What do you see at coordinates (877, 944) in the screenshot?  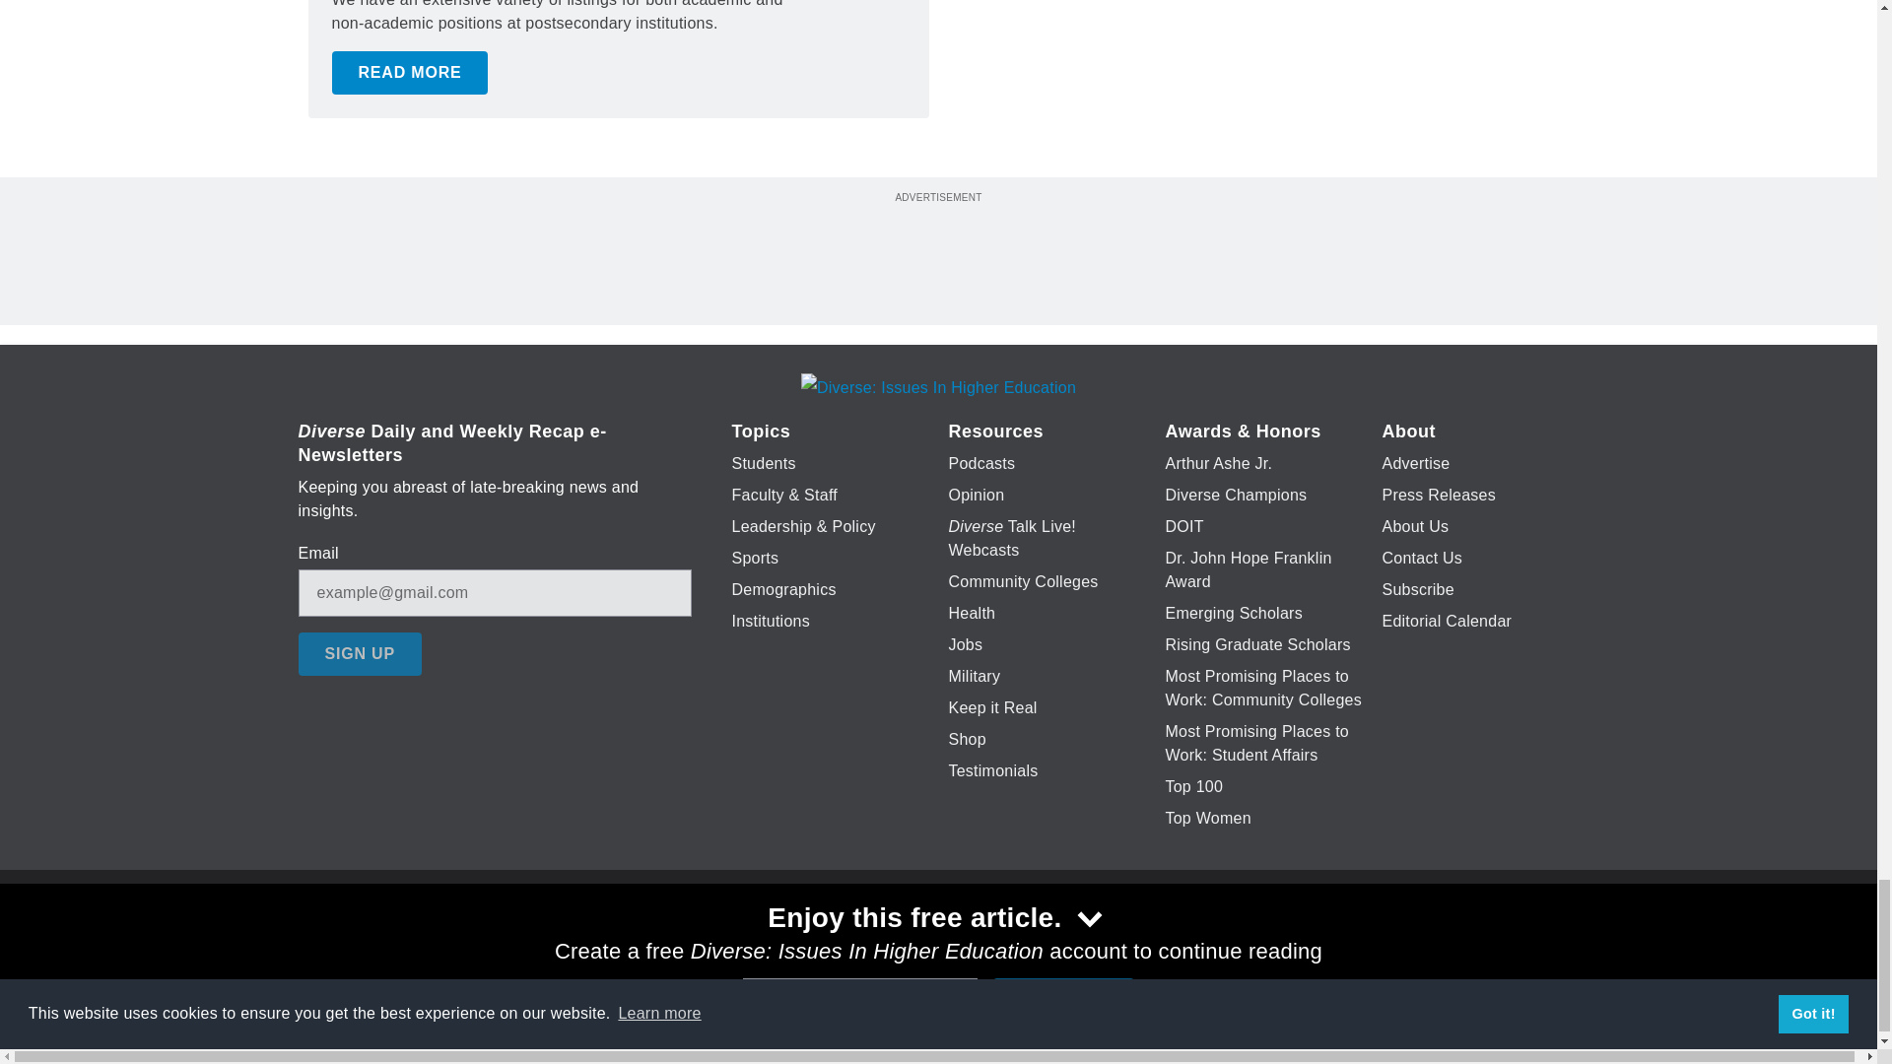 I see `Twitter X icon` at bounding box center [877, 944].